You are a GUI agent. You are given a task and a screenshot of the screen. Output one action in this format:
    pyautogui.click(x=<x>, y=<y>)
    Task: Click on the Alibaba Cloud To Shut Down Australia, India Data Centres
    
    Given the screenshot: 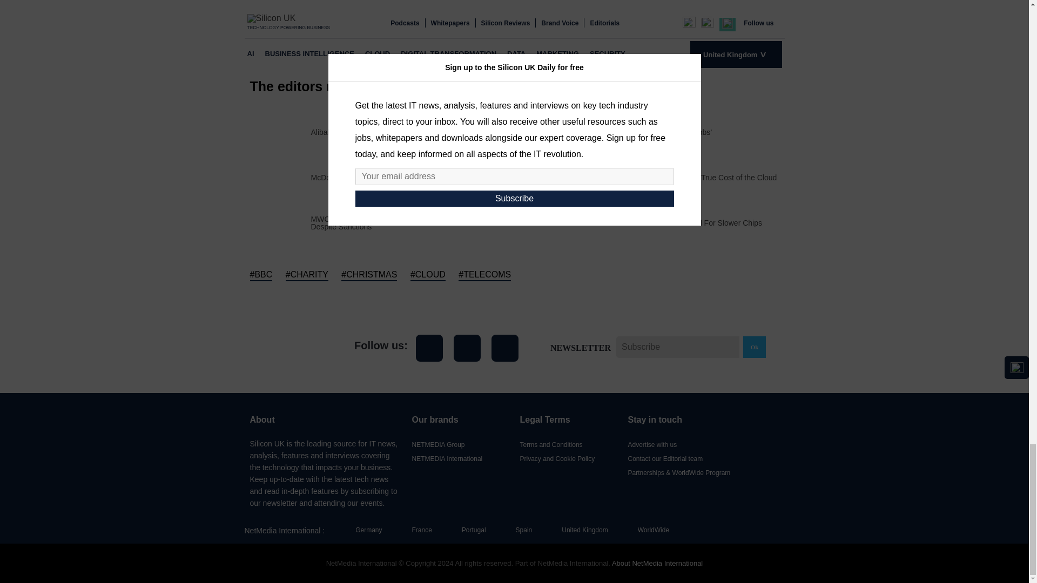 What is the action you would take?
    pyautogui.click(x=408, y=132)
    